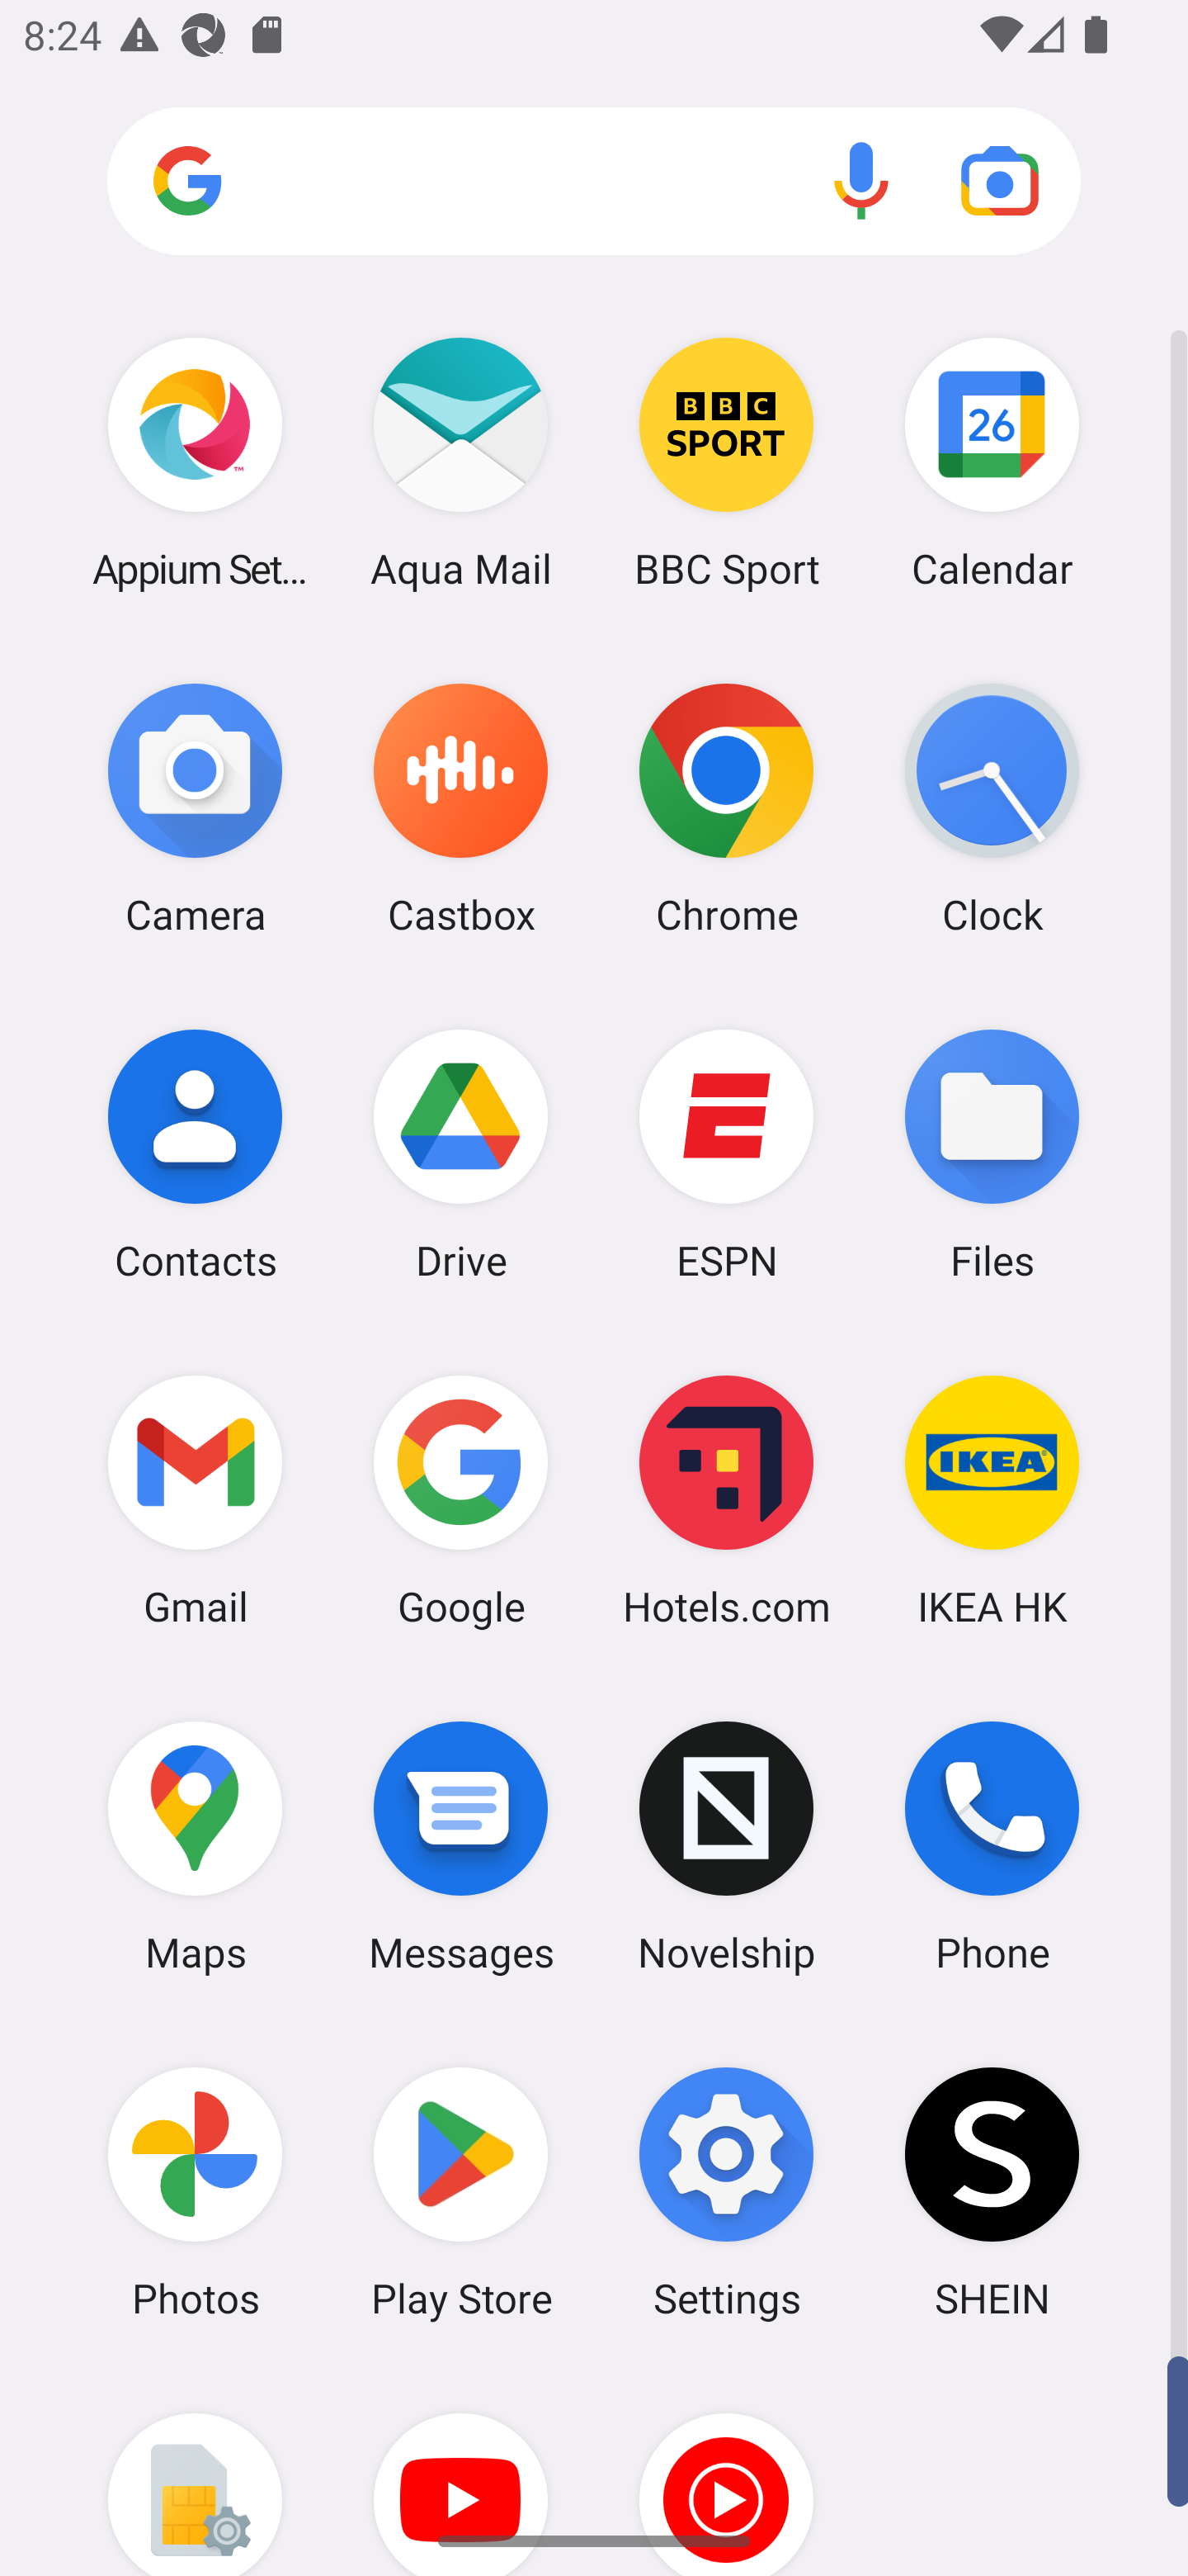 This screenshot has height=2576, width=1188. I want to click on YouTube, so click(460, 2470).